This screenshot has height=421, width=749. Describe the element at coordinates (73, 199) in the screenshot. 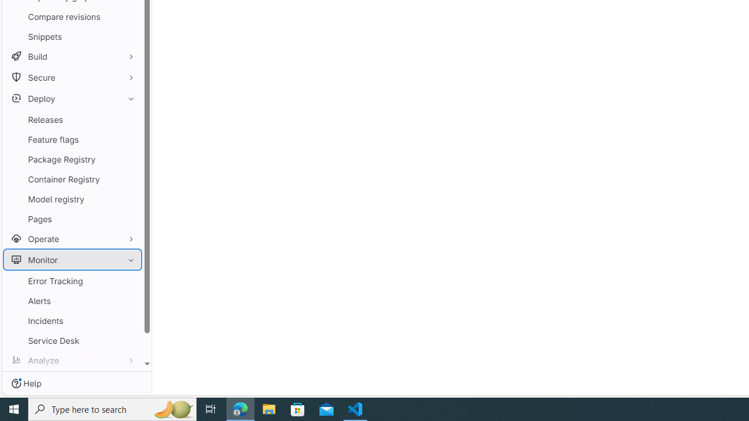

I see `Model registry` at that location.